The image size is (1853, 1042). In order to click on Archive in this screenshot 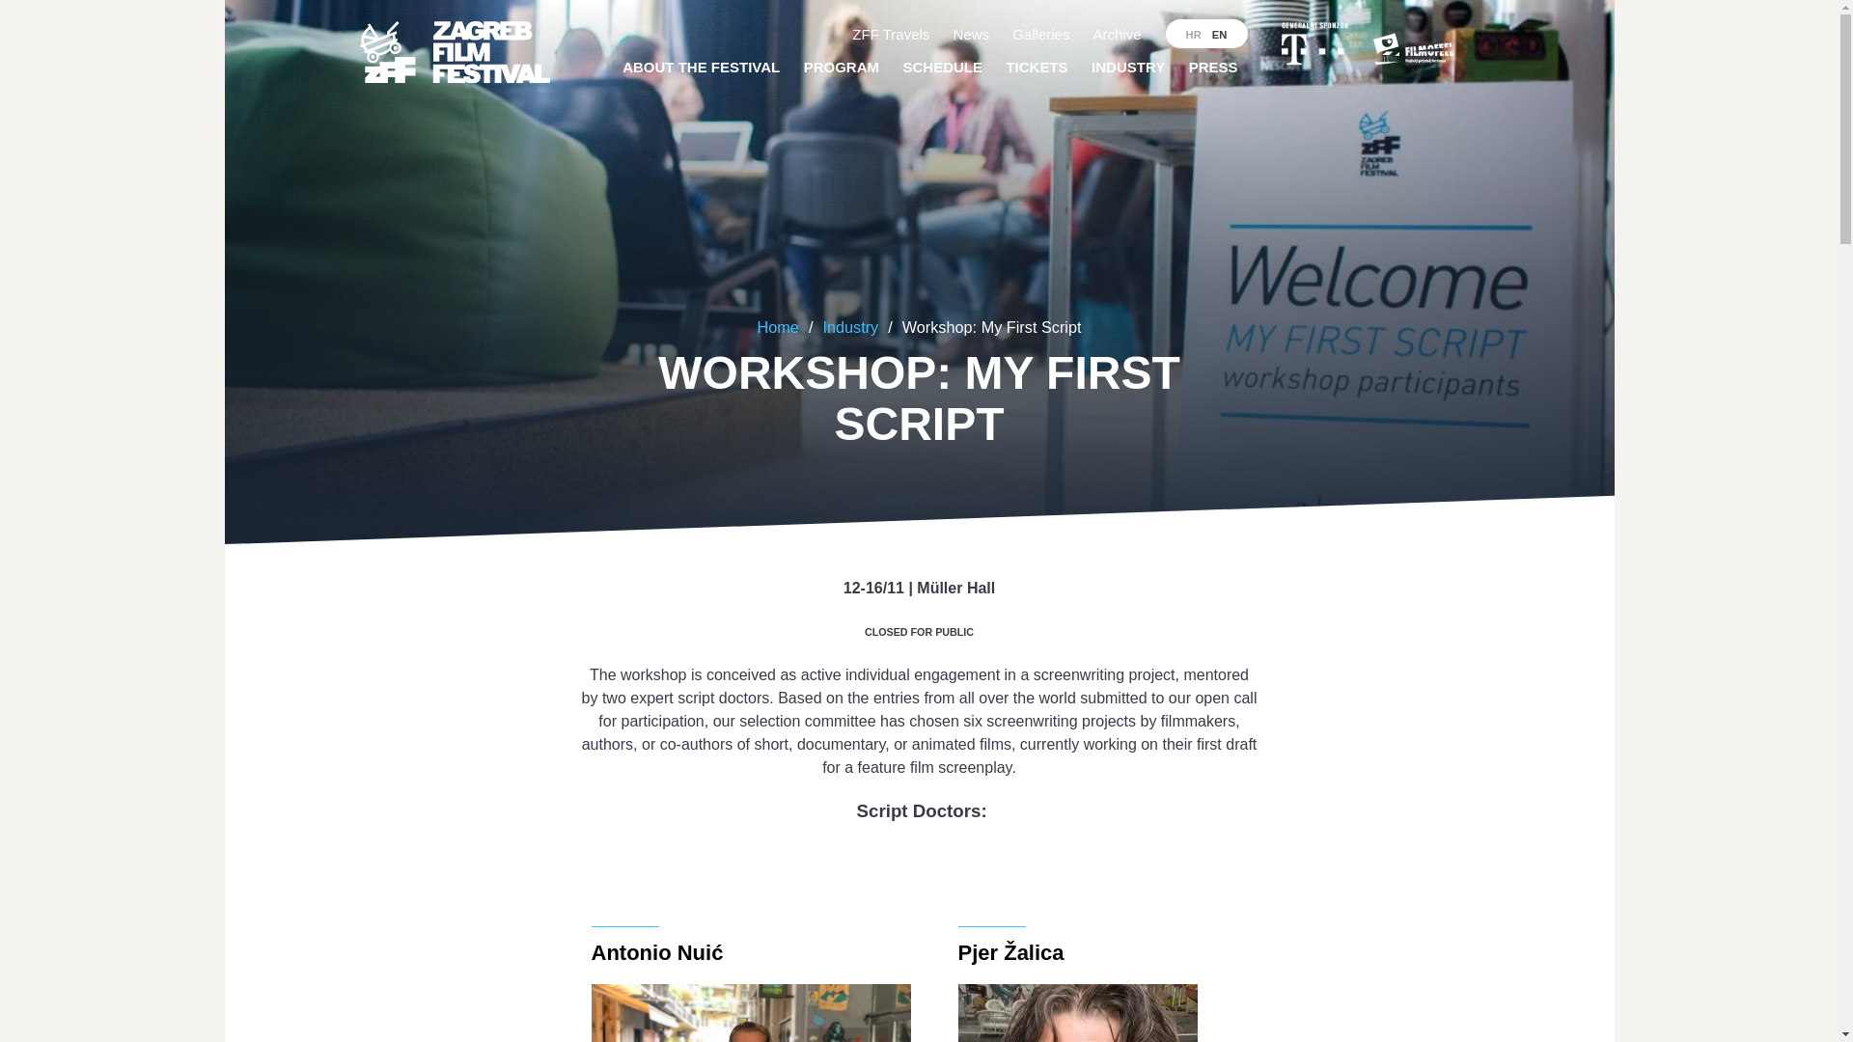, I will do `click(1118, 34)`.